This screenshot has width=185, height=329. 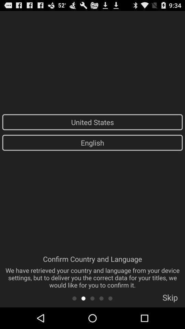 What do you see at coordinates (92, 298) in the screenshot?
I see `click app below confirm country and item` at bounding box center [92, 298].